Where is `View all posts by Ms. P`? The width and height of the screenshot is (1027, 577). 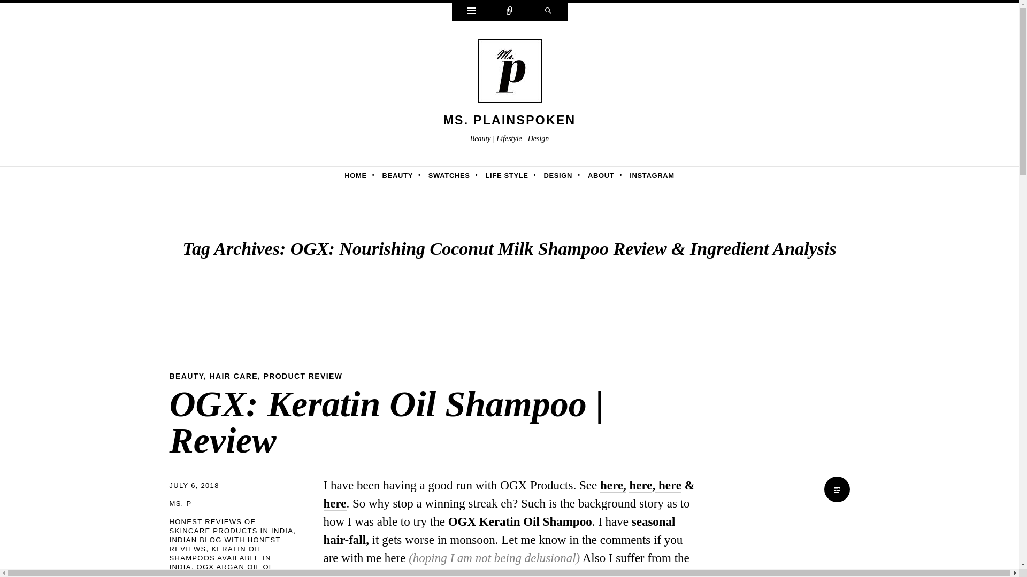 View all posts by Ms. P is located at coordinates (180, 503).